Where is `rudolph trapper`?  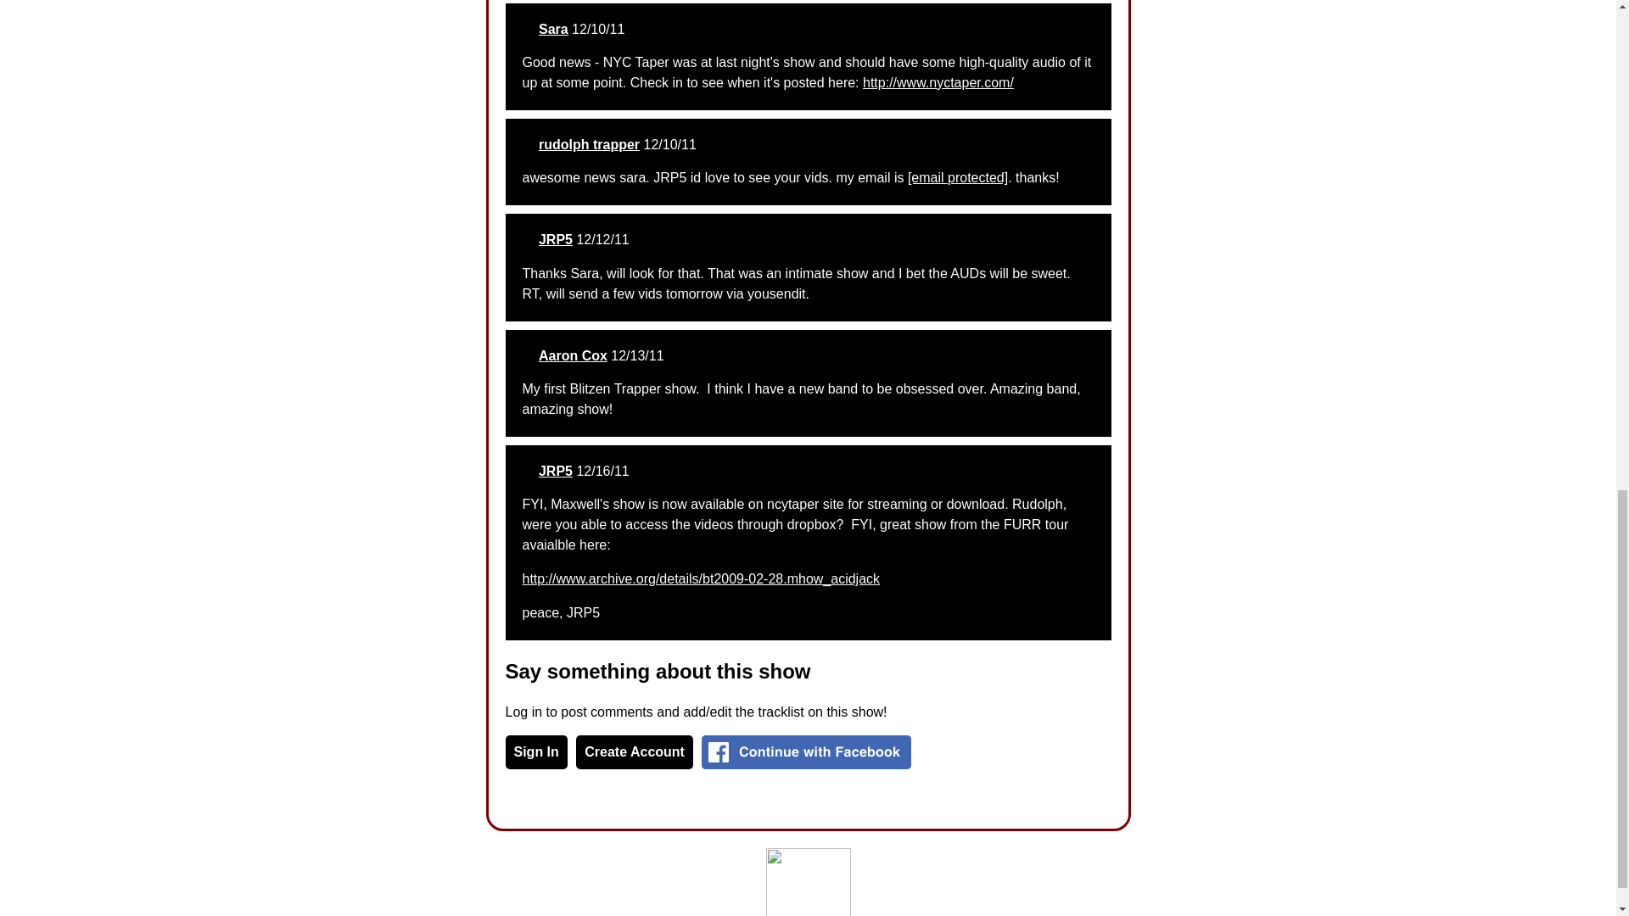 rudolph trapper is located at coordinates (589, 144).